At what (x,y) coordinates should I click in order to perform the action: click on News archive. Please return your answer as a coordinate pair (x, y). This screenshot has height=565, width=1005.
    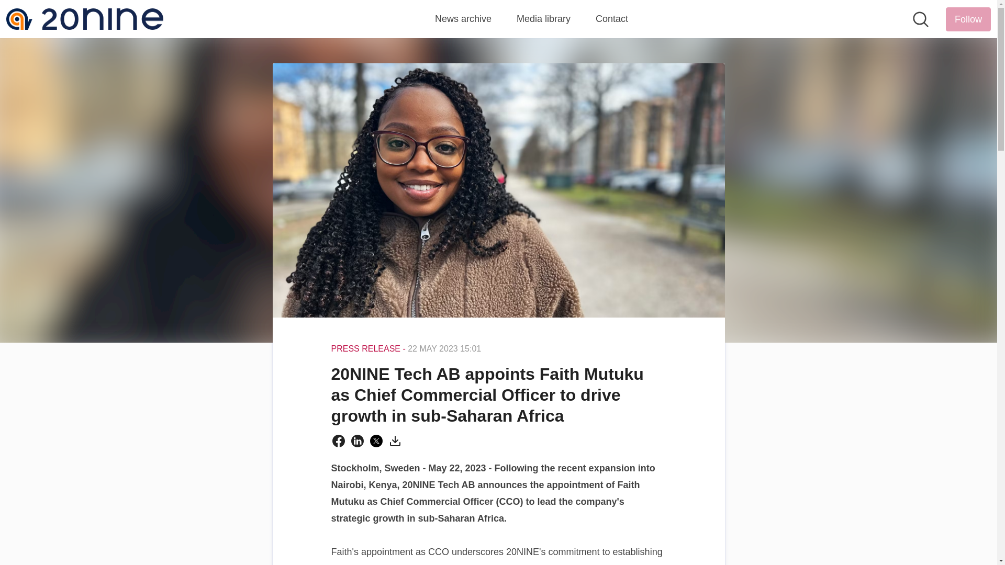
    Looking at the image, I should click on (463, 19).